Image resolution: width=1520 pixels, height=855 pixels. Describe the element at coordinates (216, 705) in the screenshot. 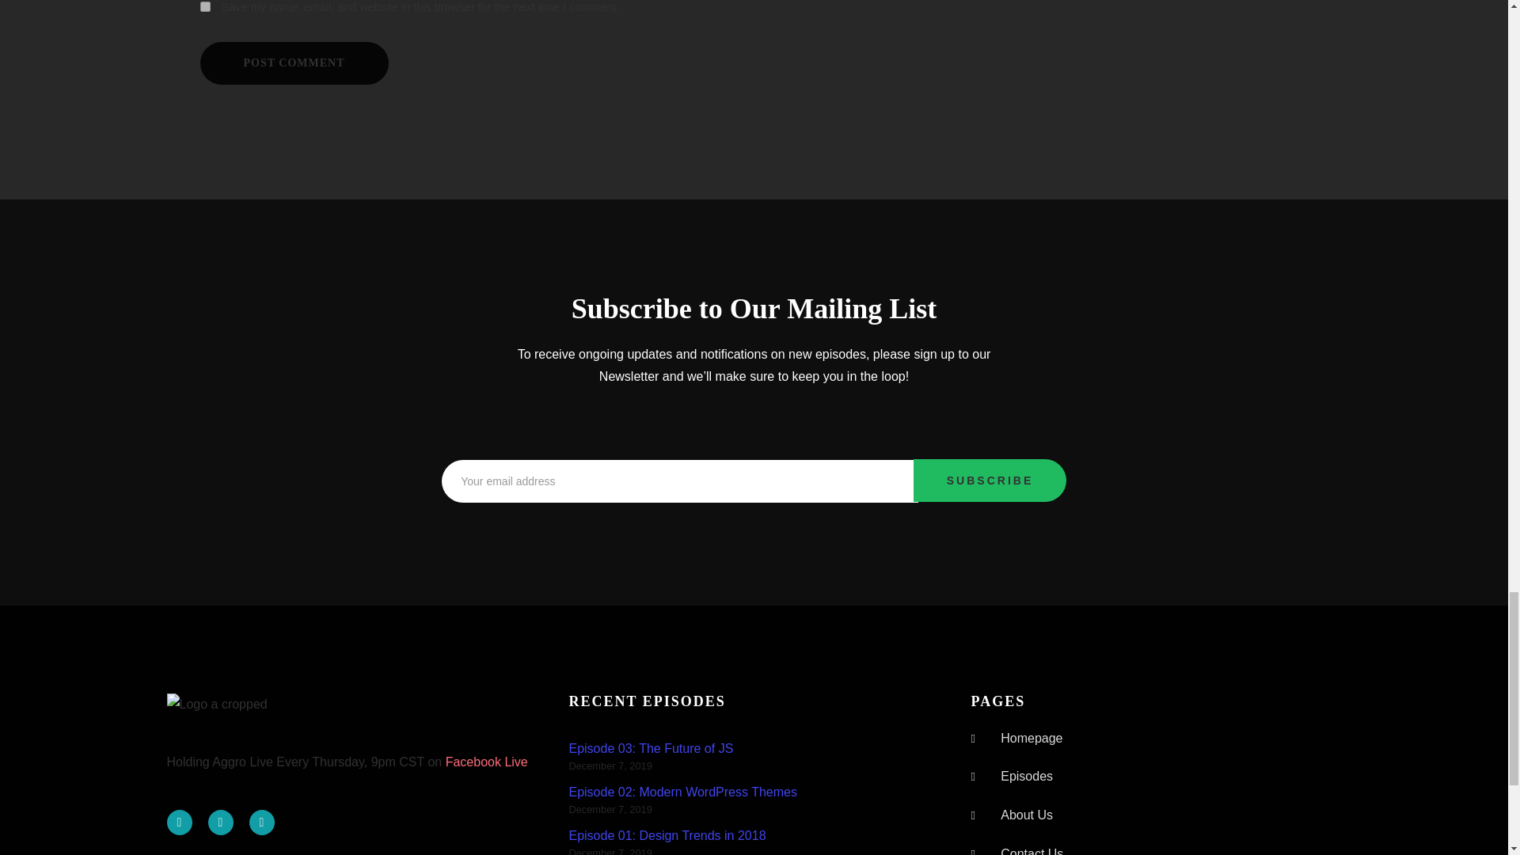

I see `Logo a cropped` at that location.